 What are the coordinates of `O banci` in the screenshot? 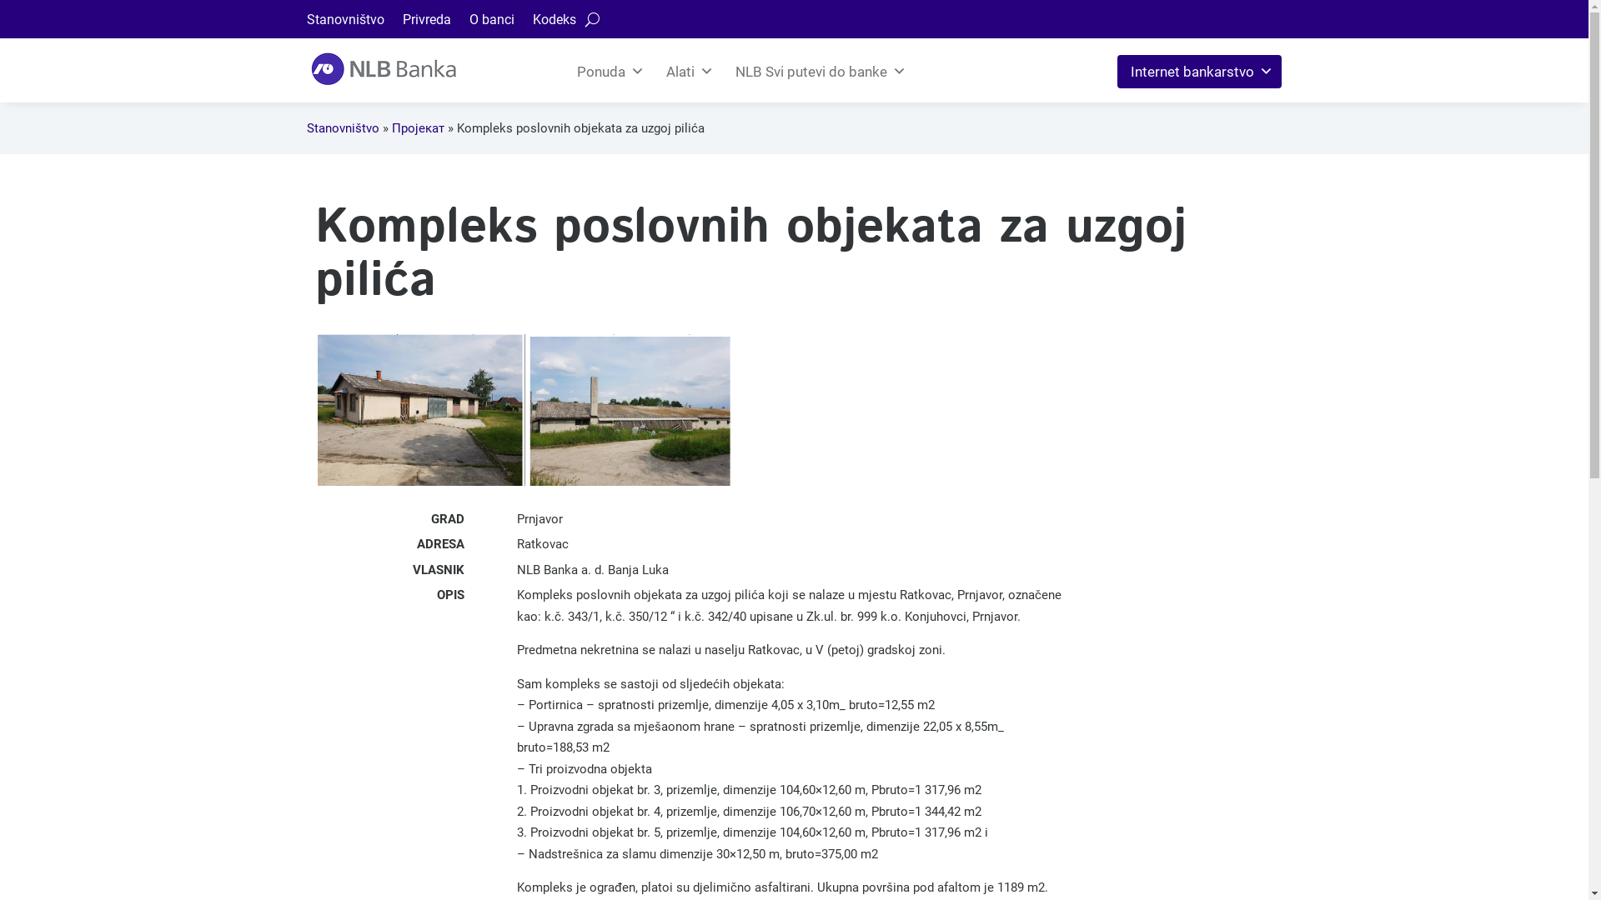 It's located at (491, 23).